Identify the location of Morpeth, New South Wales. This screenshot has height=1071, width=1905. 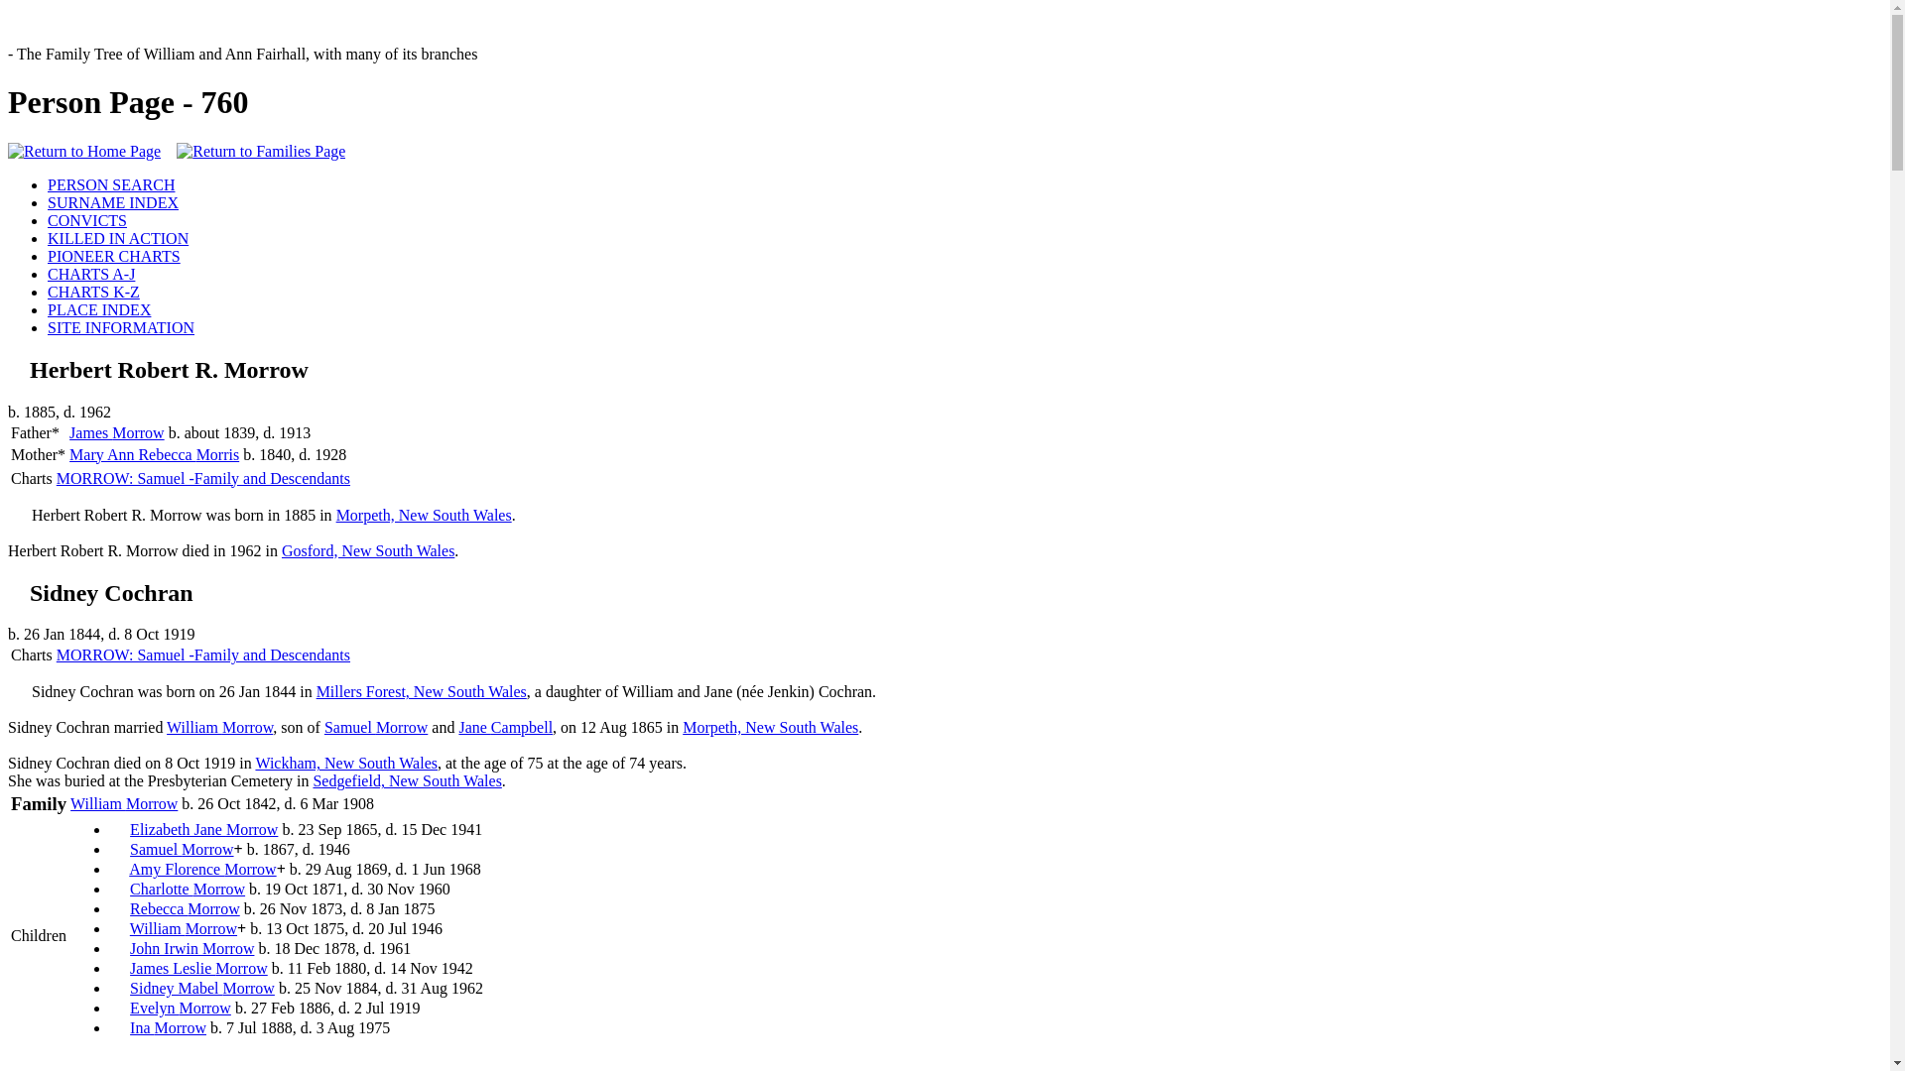
(425, 516).